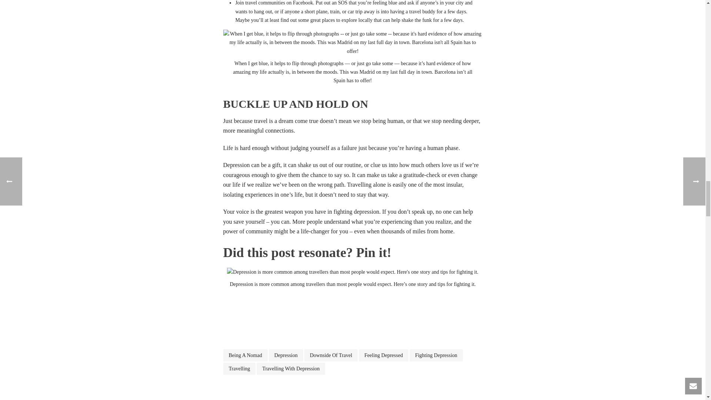 The height and width of the screenshot is (400, 711). What do you see at coordinates (331, 355) in the screenshot?
I see `Downside Of Travel` at bounding box center [331, 355].